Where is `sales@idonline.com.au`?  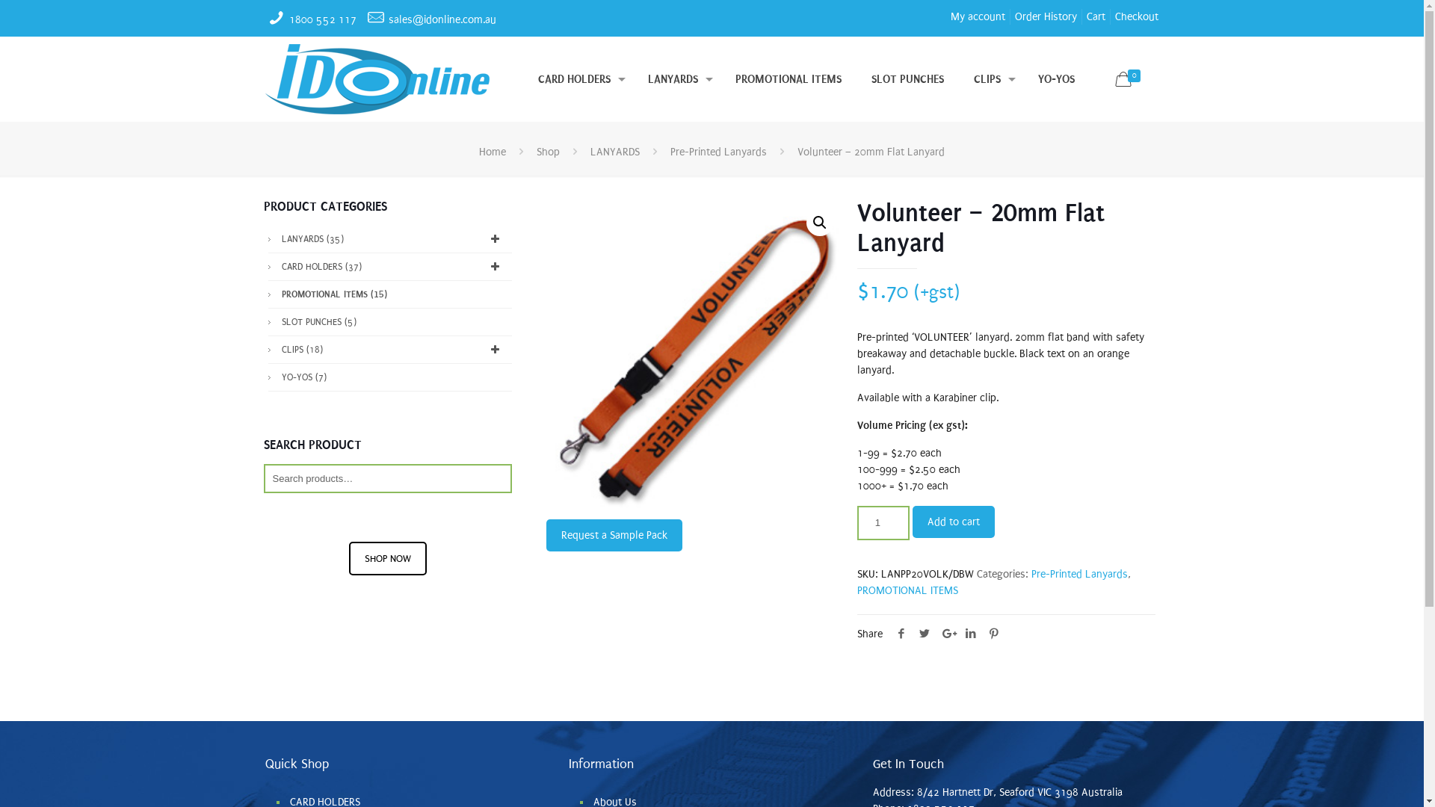 sales@idonline.com.au is located at coordinates (442, 19).